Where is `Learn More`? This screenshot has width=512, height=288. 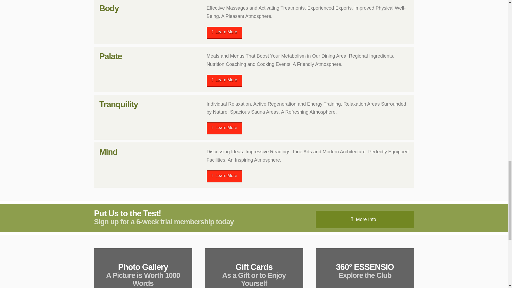
Learn More is located at coordinates (225, 33).